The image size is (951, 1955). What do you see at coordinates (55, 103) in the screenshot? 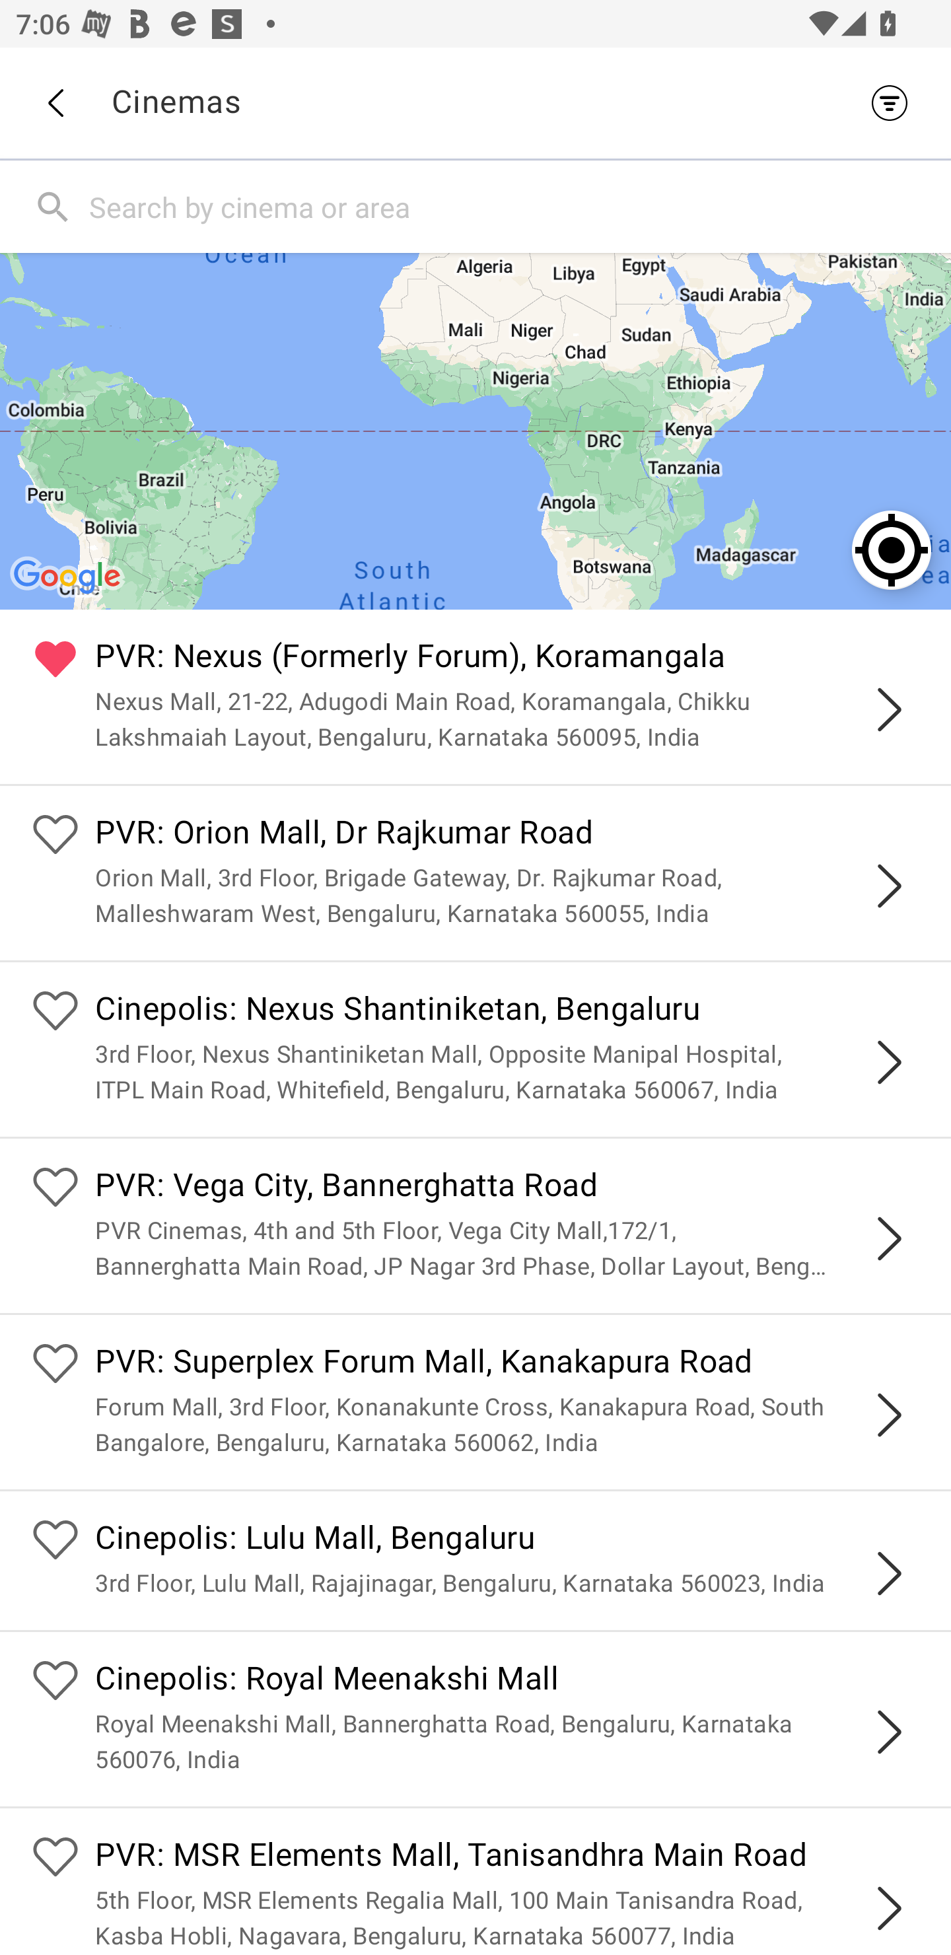
I see `Back` at bounding box center [55, 103].